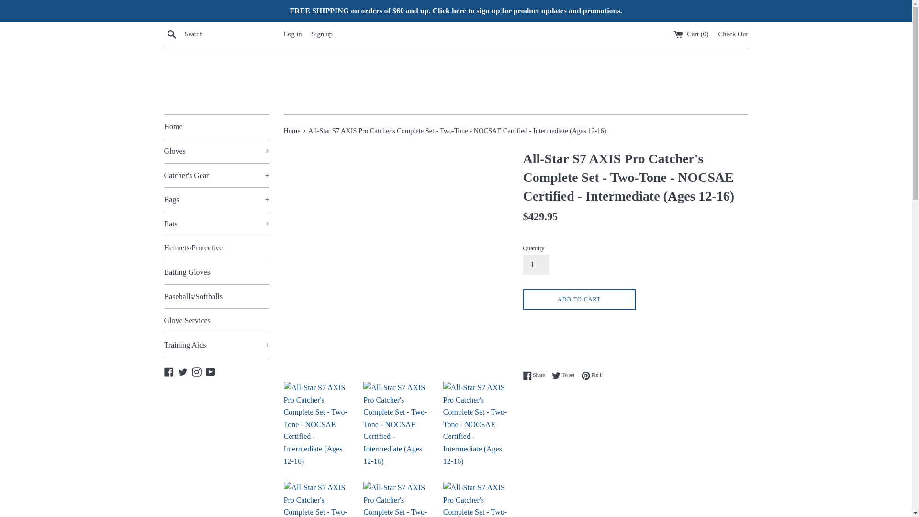 This screenshot has width=919, height=517. What do you see at coordinates (196, 371) in the screenshot?
I see `Apollo Sports Inc on Instagram` at bounding box center [196, 371].